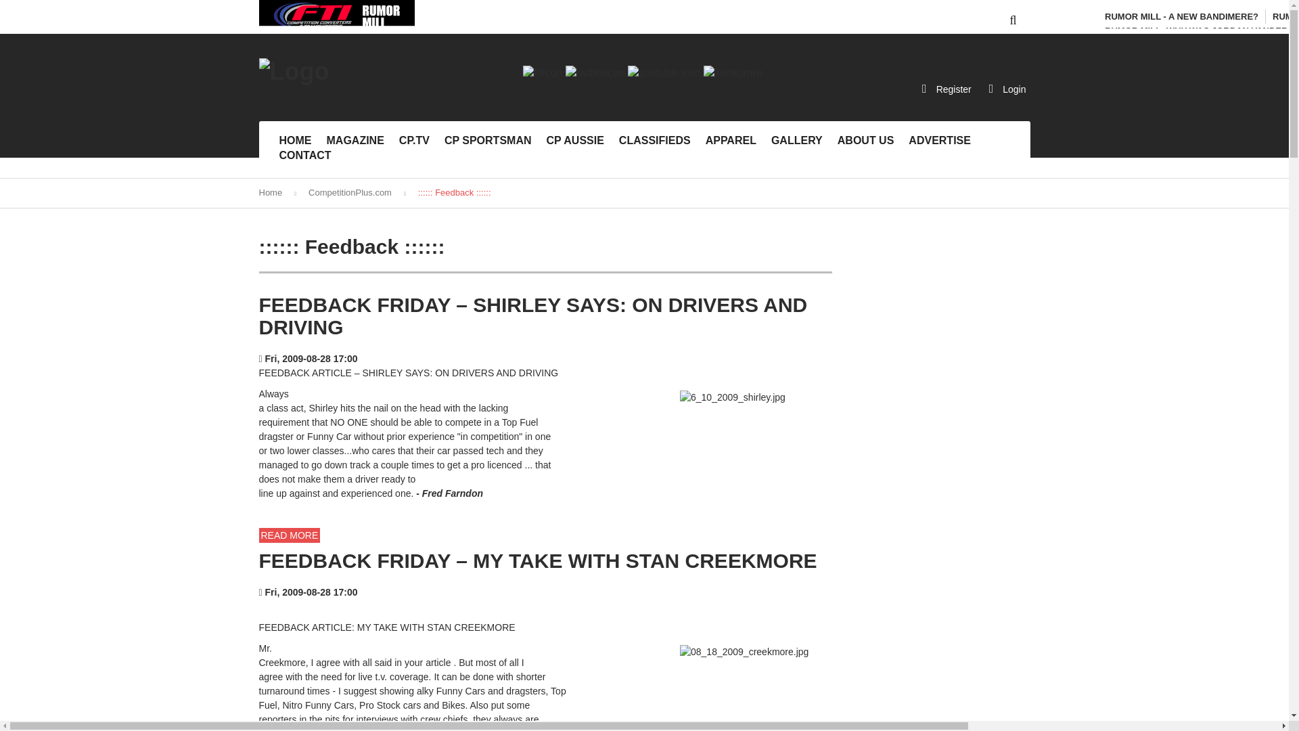  Describe the element at coordinates (866, 141) in the screenshot. I see `ABOUT US` at that location.